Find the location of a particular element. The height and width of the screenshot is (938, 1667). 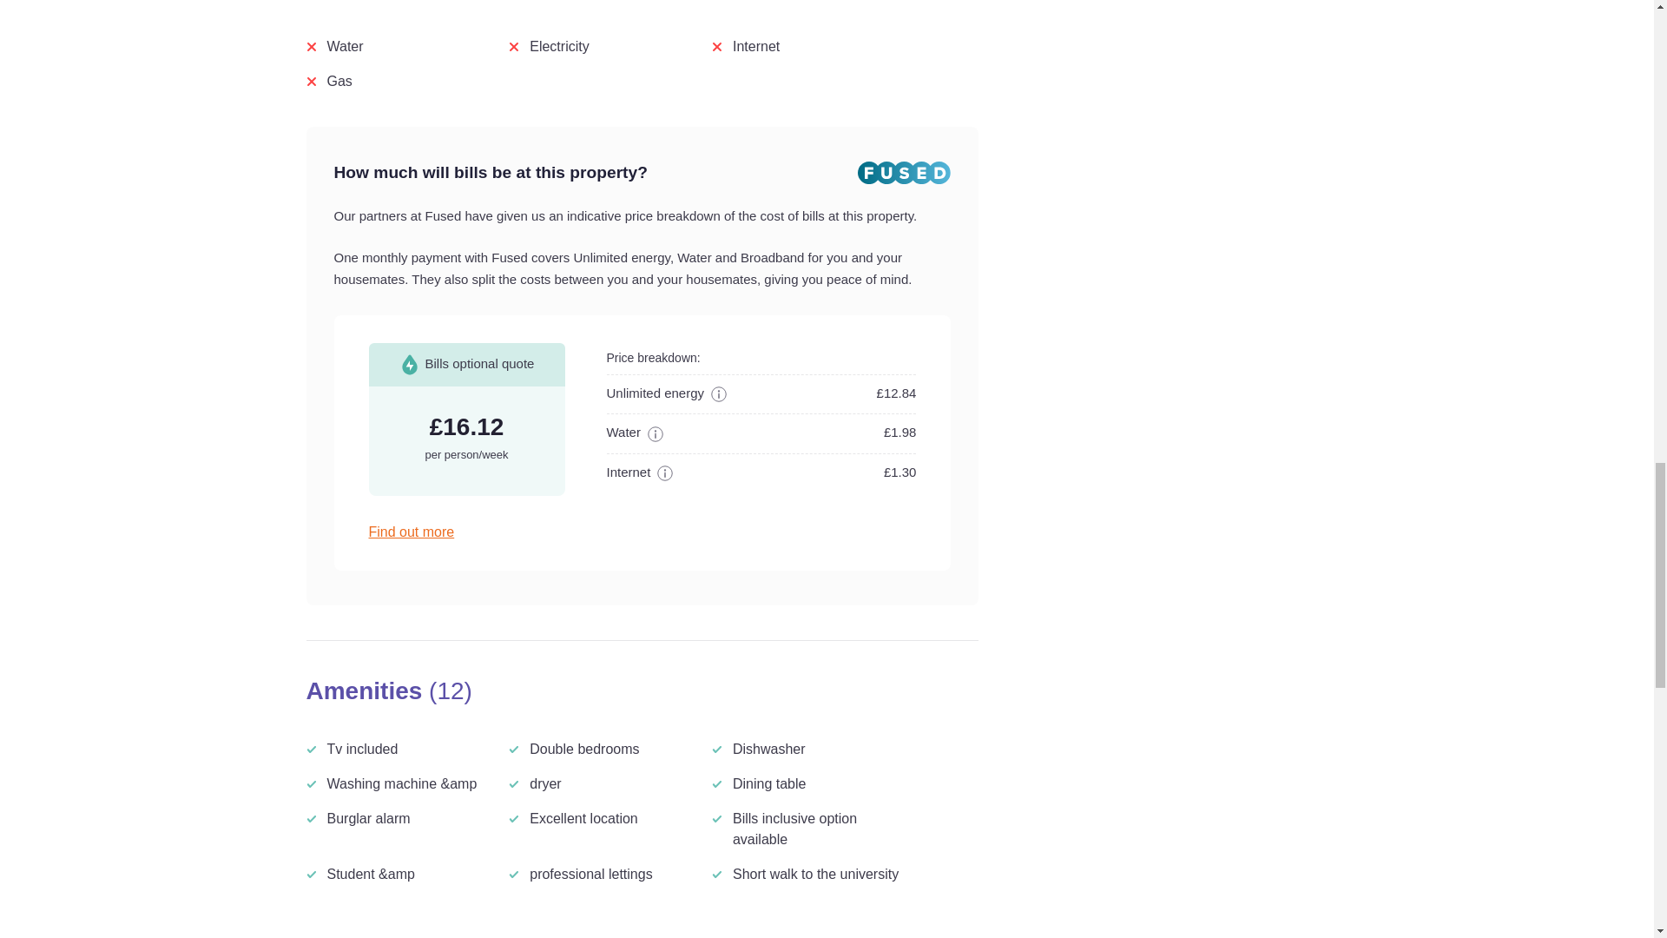

What is this? is located at coordinates (715, 393).